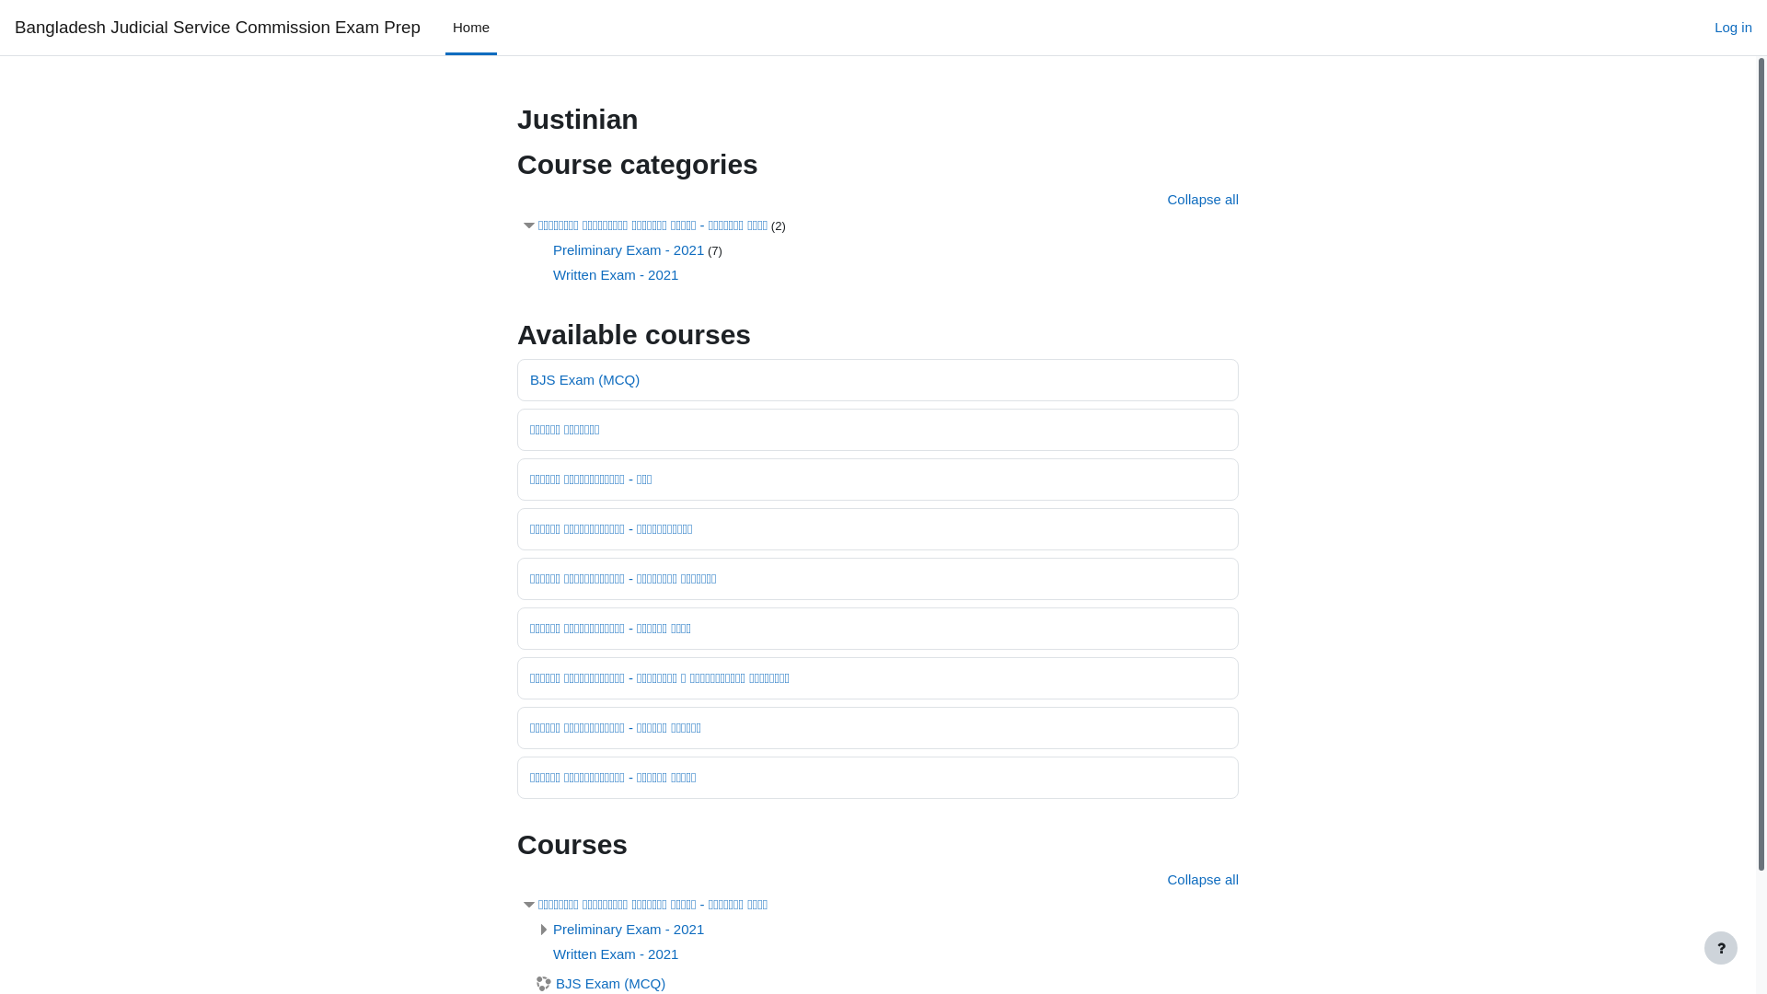  What do you see at coordinates (629, 248) in the screenshot?
I see `Preliminary Exam - 2021` at bounding box center [629, 248].